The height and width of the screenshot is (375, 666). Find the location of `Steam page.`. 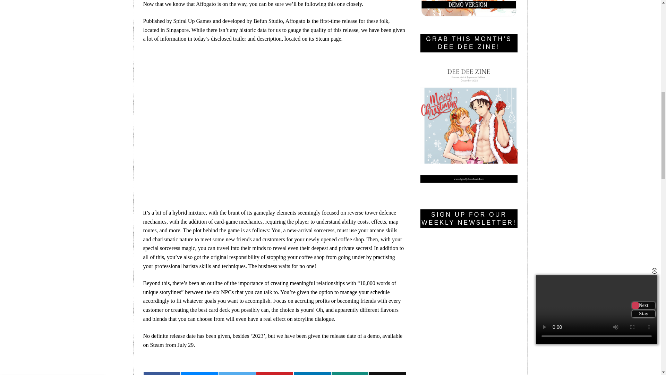

Steam page. is located at coordinates (387, 374).